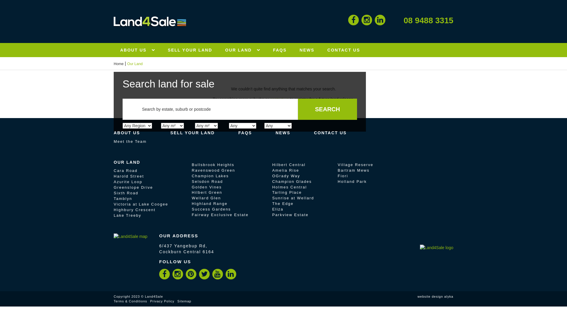  Describe the element at coordinates (131, 301) in the screenshot. I see `Terms & Conditions` at that location.